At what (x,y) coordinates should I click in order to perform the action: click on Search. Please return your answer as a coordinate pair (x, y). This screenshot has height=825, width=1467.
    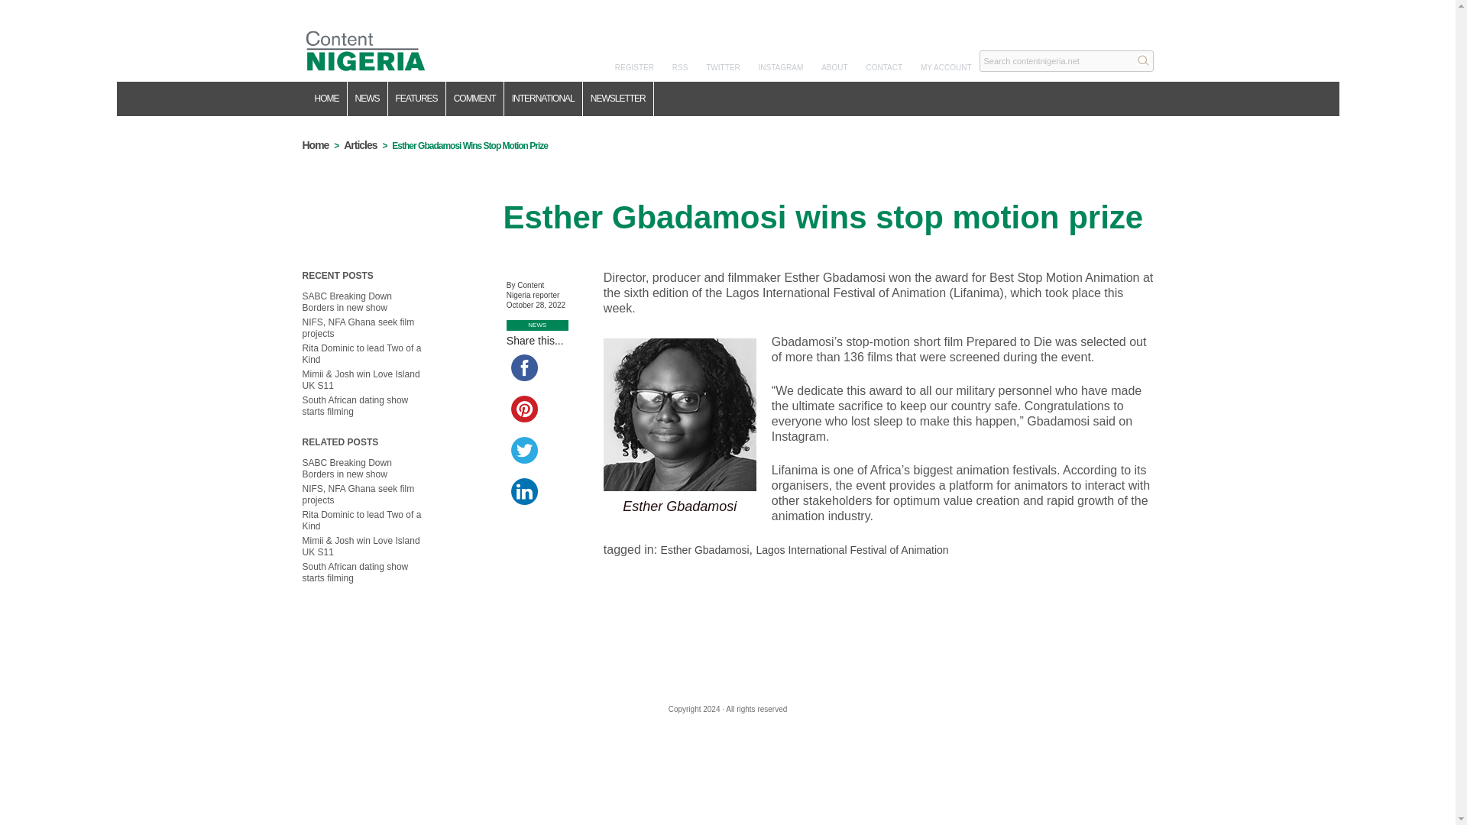
    Looking at the image, I should click on (1143, 60).